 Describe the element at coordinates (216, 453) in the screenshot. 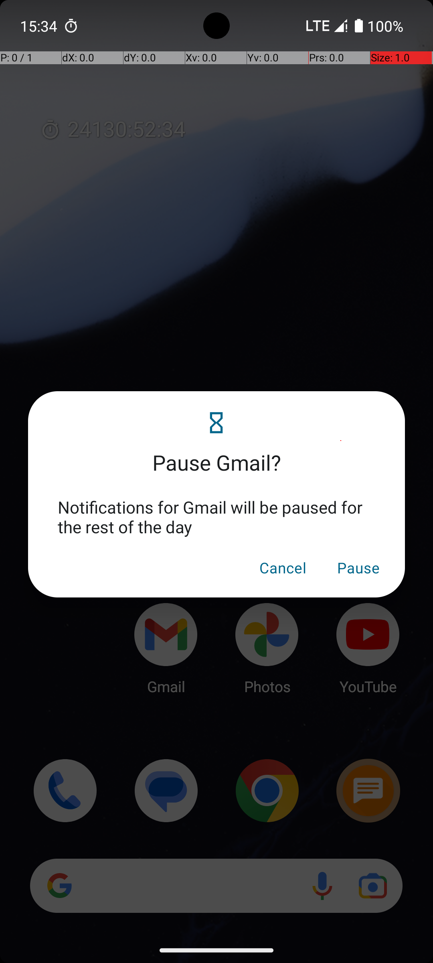

I see `Pause Gmail?` at that location.